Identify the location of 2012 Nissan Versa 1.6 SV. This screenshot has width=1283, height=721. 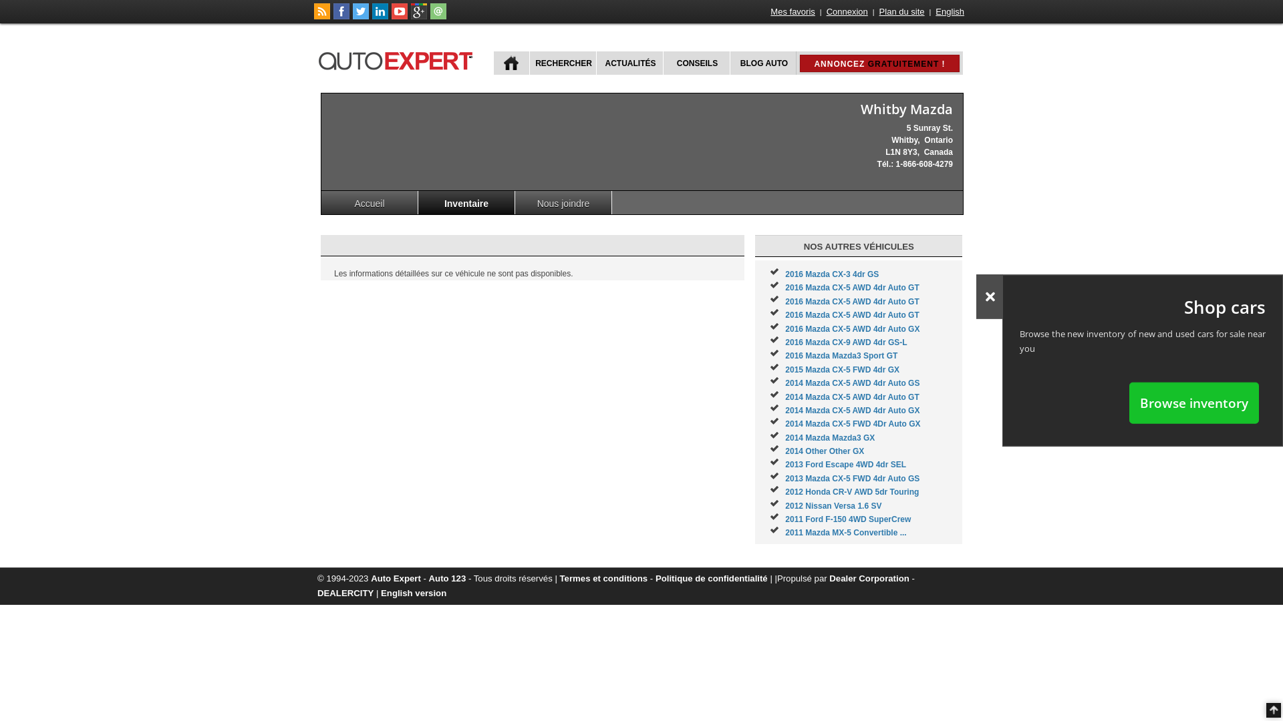
(833, 506).